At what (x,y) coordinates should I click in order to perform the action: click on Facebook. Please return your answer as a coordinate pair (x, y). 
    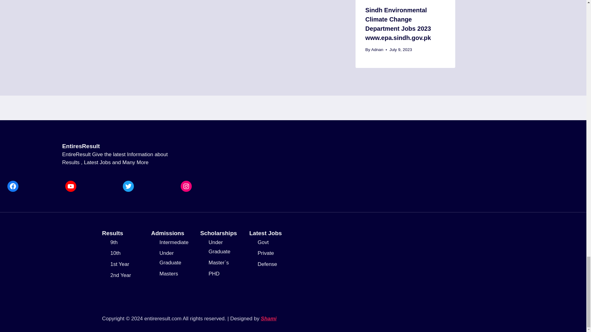
    Looking at the image, I should click on (13, 186).